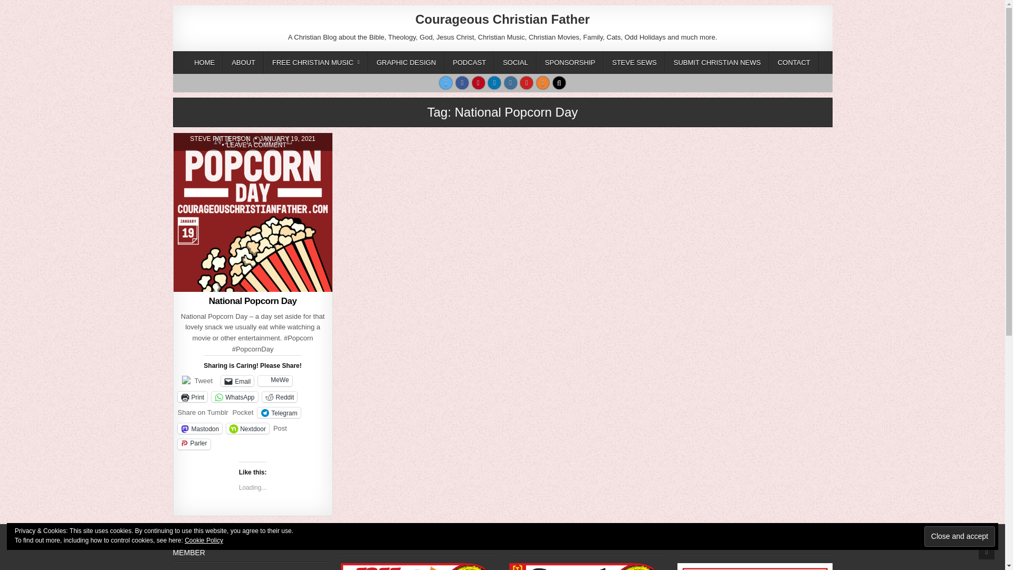  Describe the element at coordinates (462, 82) in the screenshot. I see `Facebook` at that location.